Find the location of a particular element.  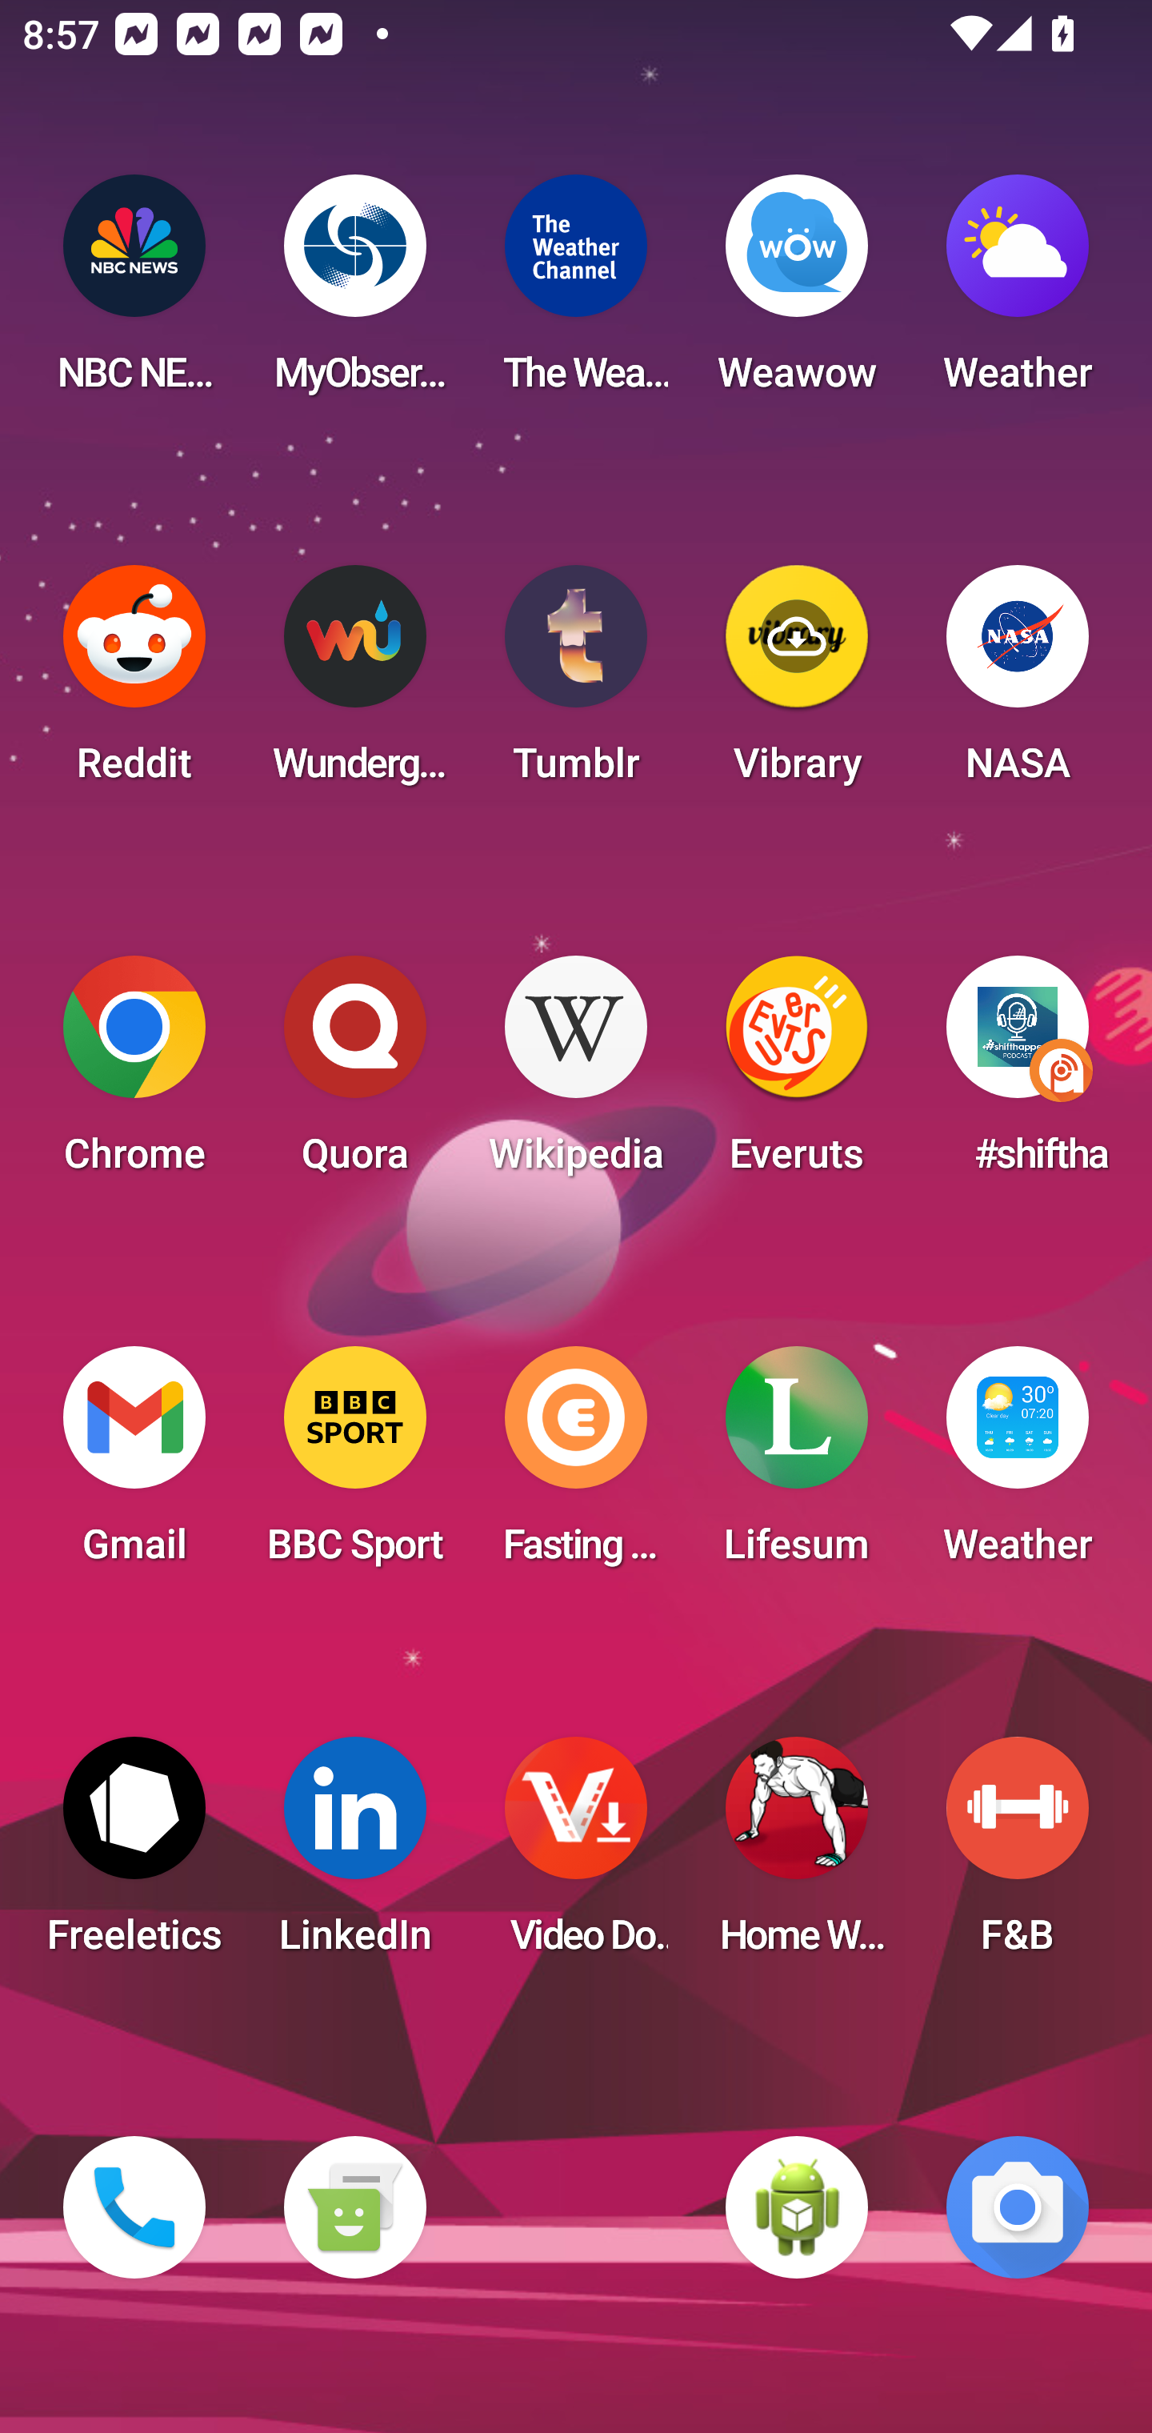

#shifthappens in the Digital Workplace Podcast is located at coordinates (1018, 1074).